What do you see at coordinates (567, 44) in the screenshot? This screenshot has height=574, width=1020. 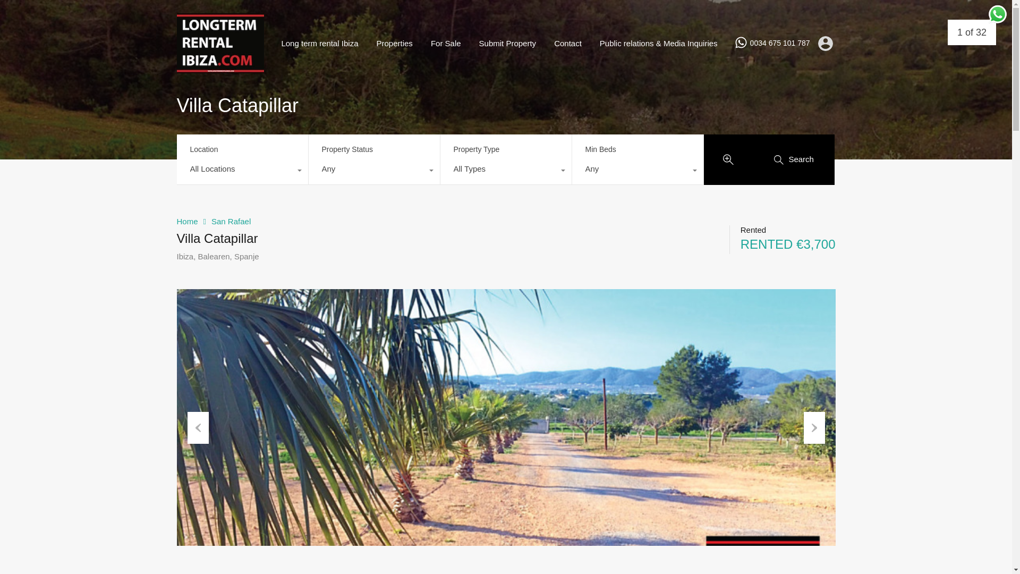 I see `Contact` at bounding box center [567, 44].